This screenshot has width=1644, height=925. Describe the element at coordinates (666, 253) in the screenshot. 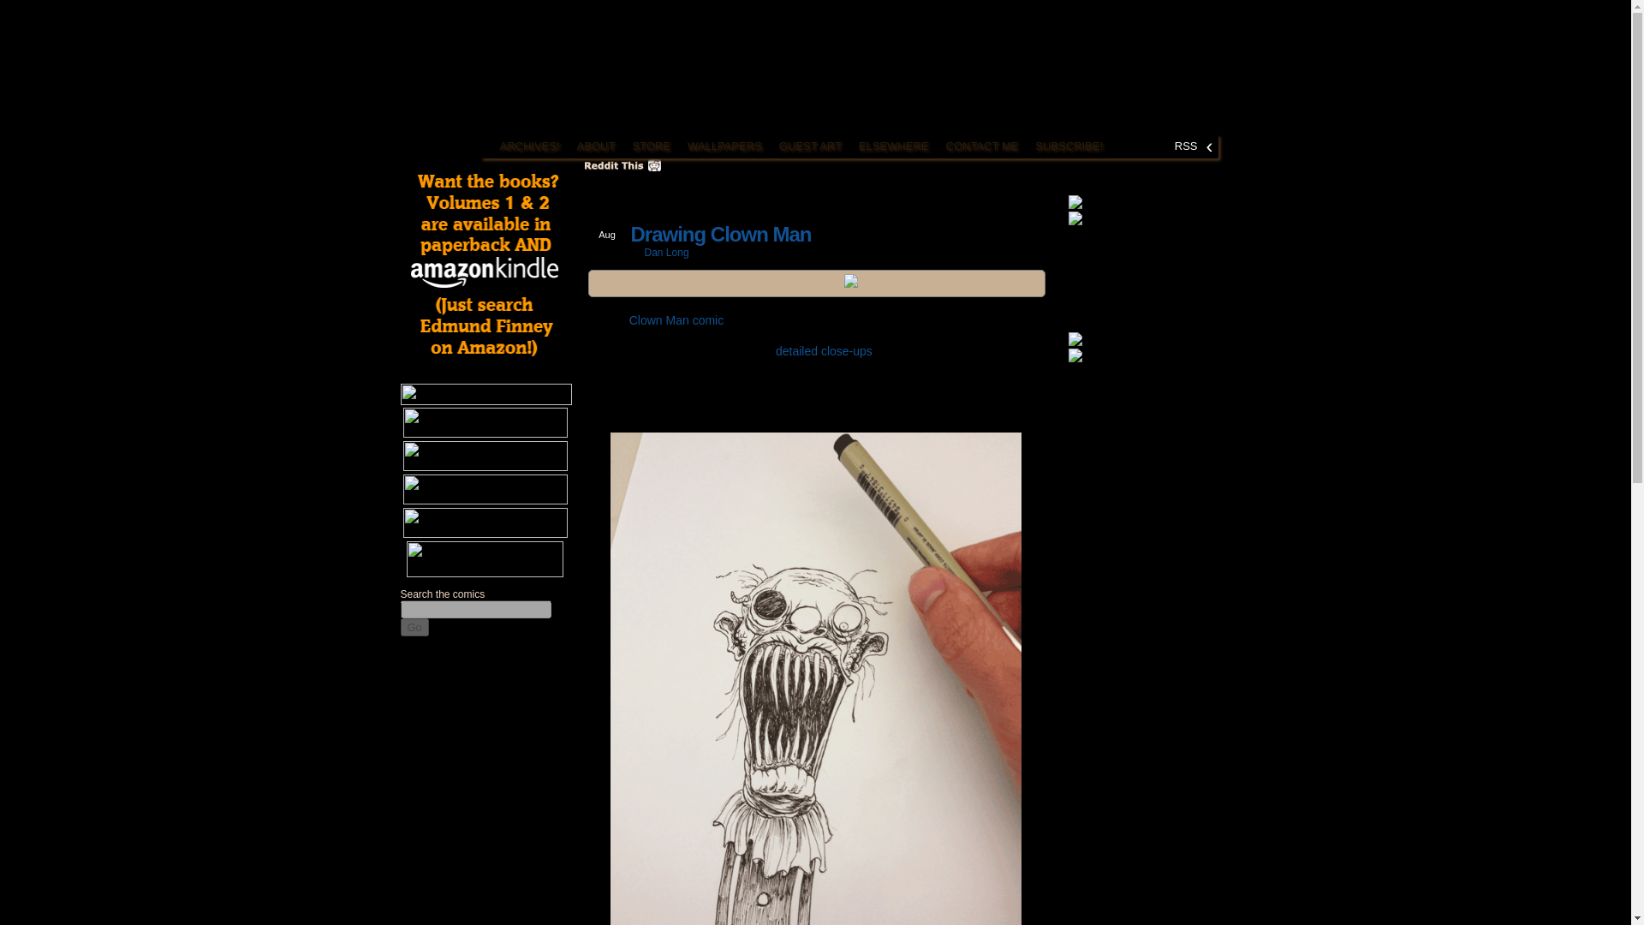

I see `Dan Long` at that location.